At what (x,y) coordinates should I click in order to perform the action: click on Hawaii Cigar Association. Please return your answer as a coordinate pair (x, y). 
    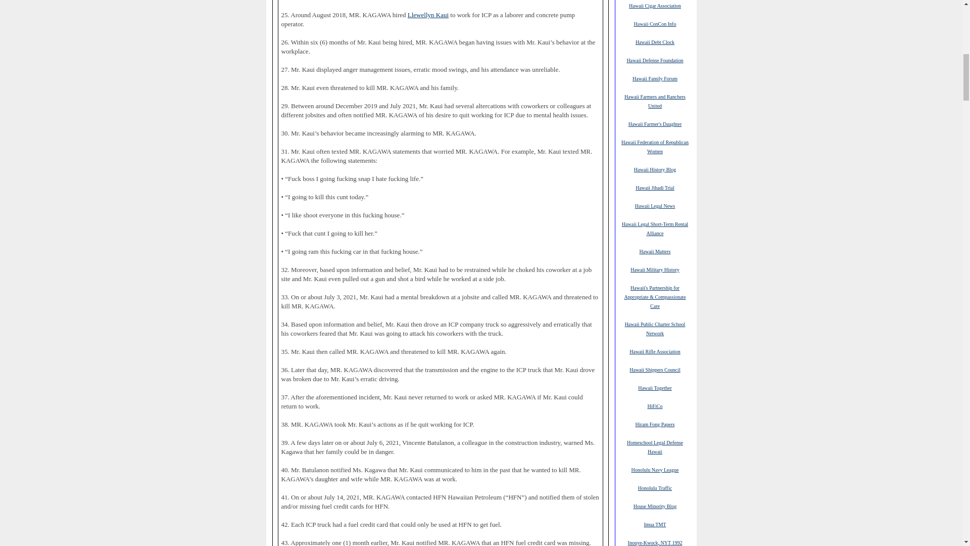
    Looking at the image, I should click on (655, 6).